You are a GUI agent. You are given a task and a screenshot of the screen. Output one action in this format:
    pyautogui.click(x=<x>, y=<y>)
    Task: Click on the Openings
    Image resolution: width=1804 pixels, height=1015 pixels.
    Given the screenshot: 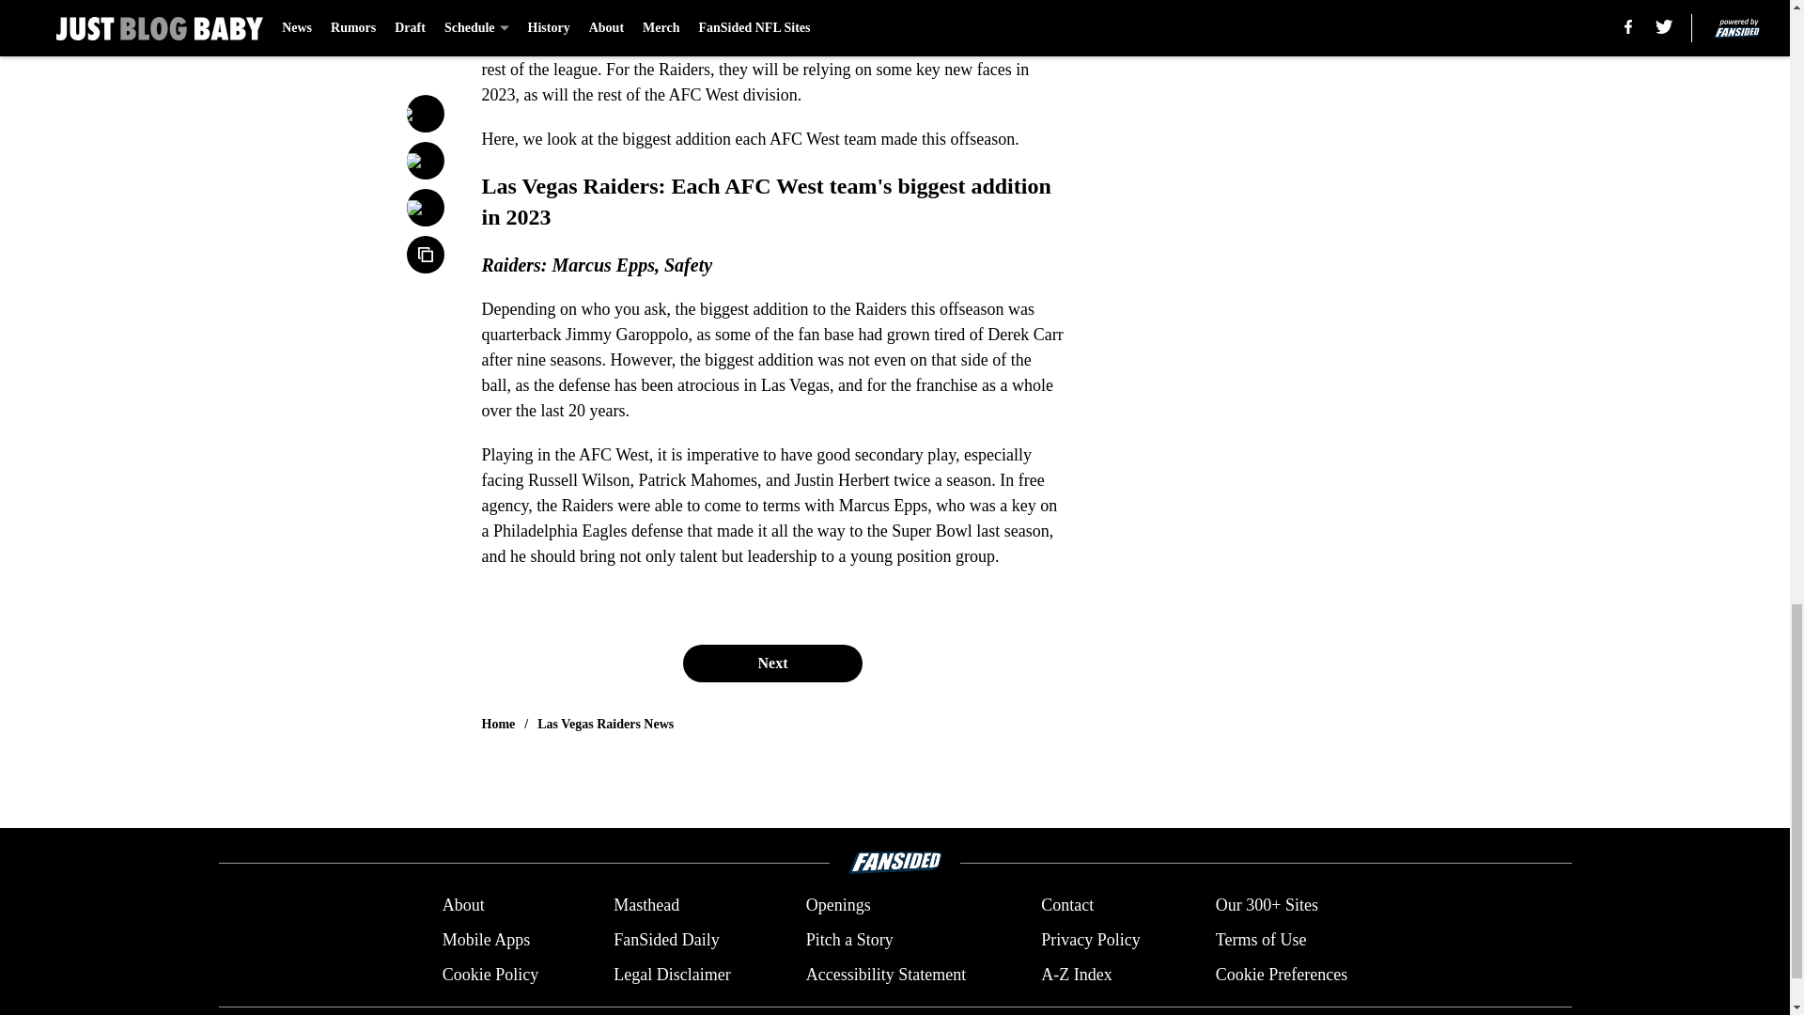 What is the action you would take?
    pyautogui.click(x=838, y=906)
    